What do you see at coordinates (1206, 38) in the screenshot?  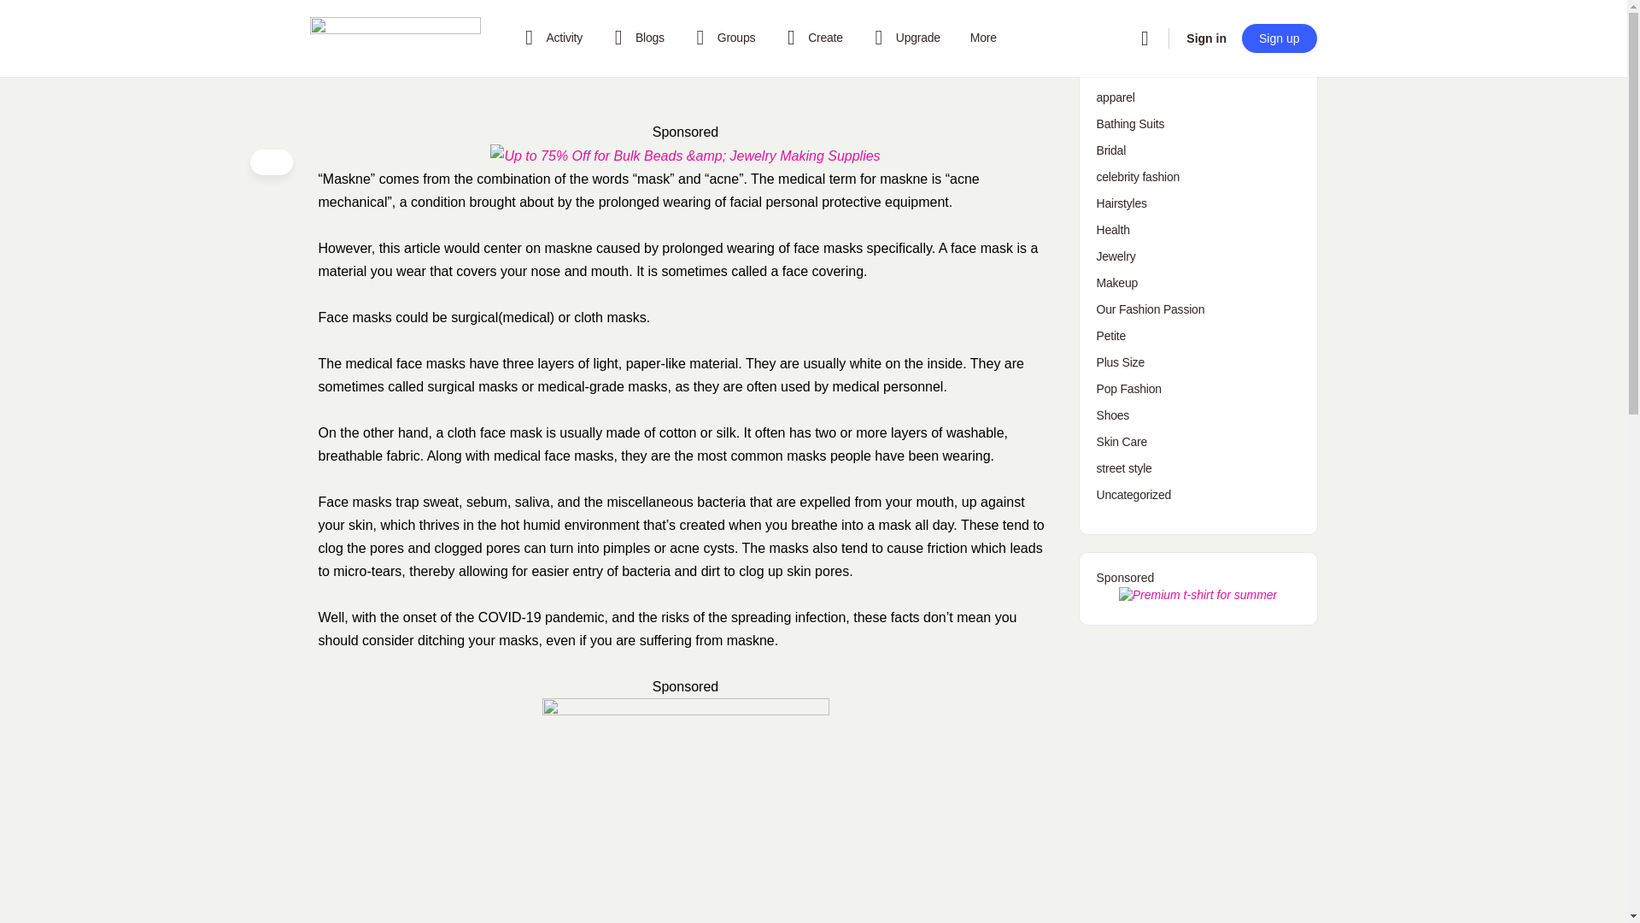 I see `Sign in` at bounding box center [1206, 38].